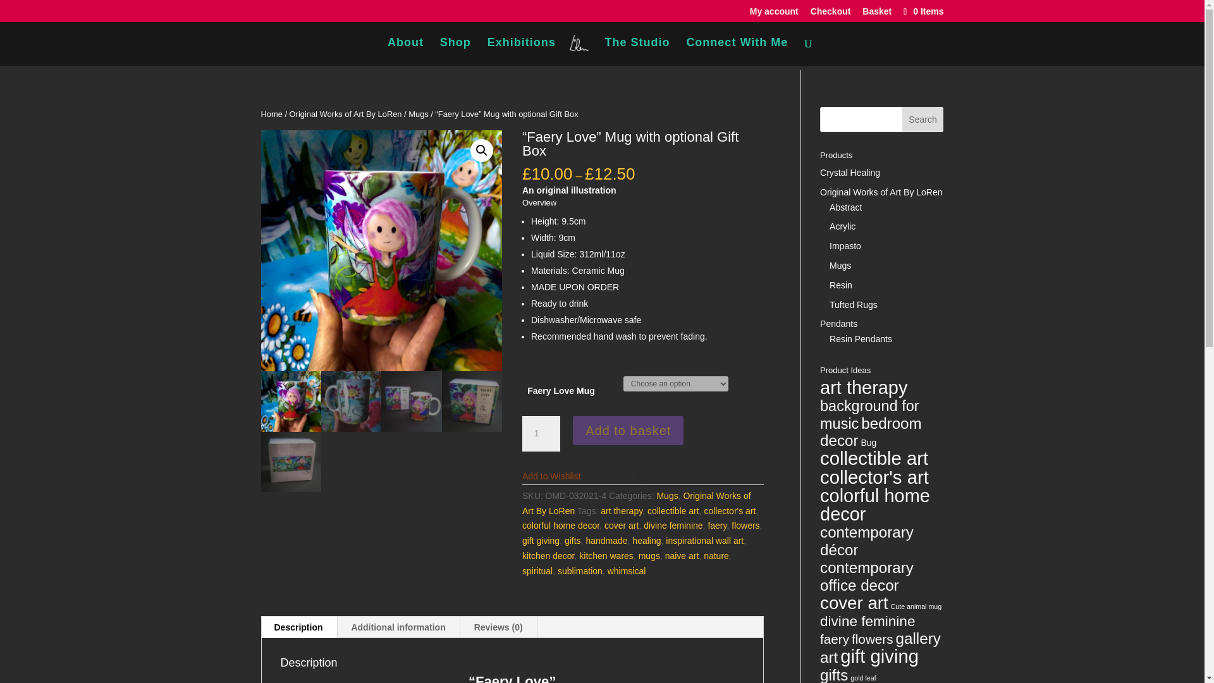 Image resolution: width=1214 pixels, height=683 pixels. What do you see at coordinates (381, 250) in the screenshot?
I see `Faery Love Mug` at bounding box center [381, 250].